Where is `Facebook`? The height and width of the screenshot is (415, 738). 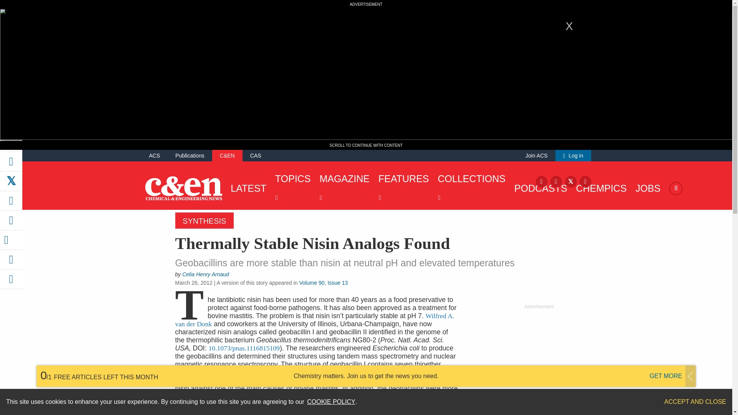 Facebook is located at coordinates (541, 181).